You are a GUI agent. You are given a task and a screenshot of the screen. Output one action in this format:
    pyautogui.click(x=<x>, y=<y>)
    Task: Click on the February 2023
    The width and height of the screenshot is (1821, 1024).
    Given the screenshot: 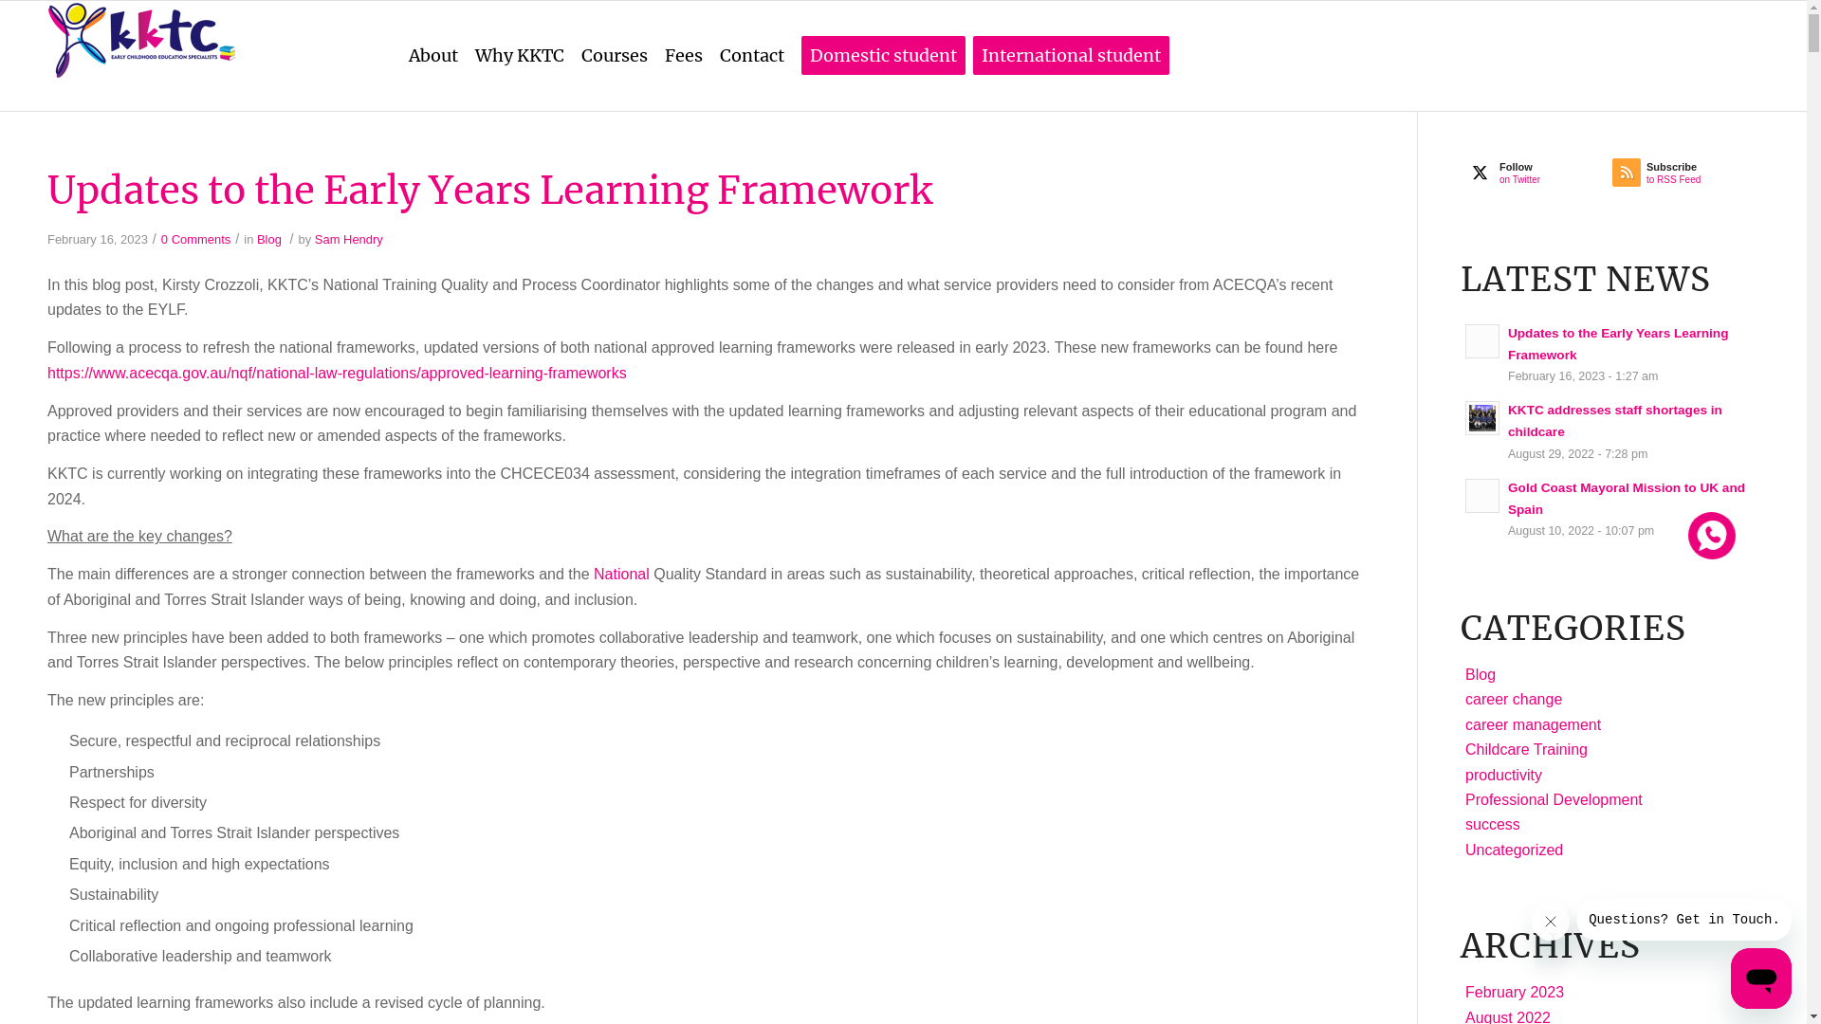 What is the action you would take?
    pyautogui.click(x=1515, y=992)
    